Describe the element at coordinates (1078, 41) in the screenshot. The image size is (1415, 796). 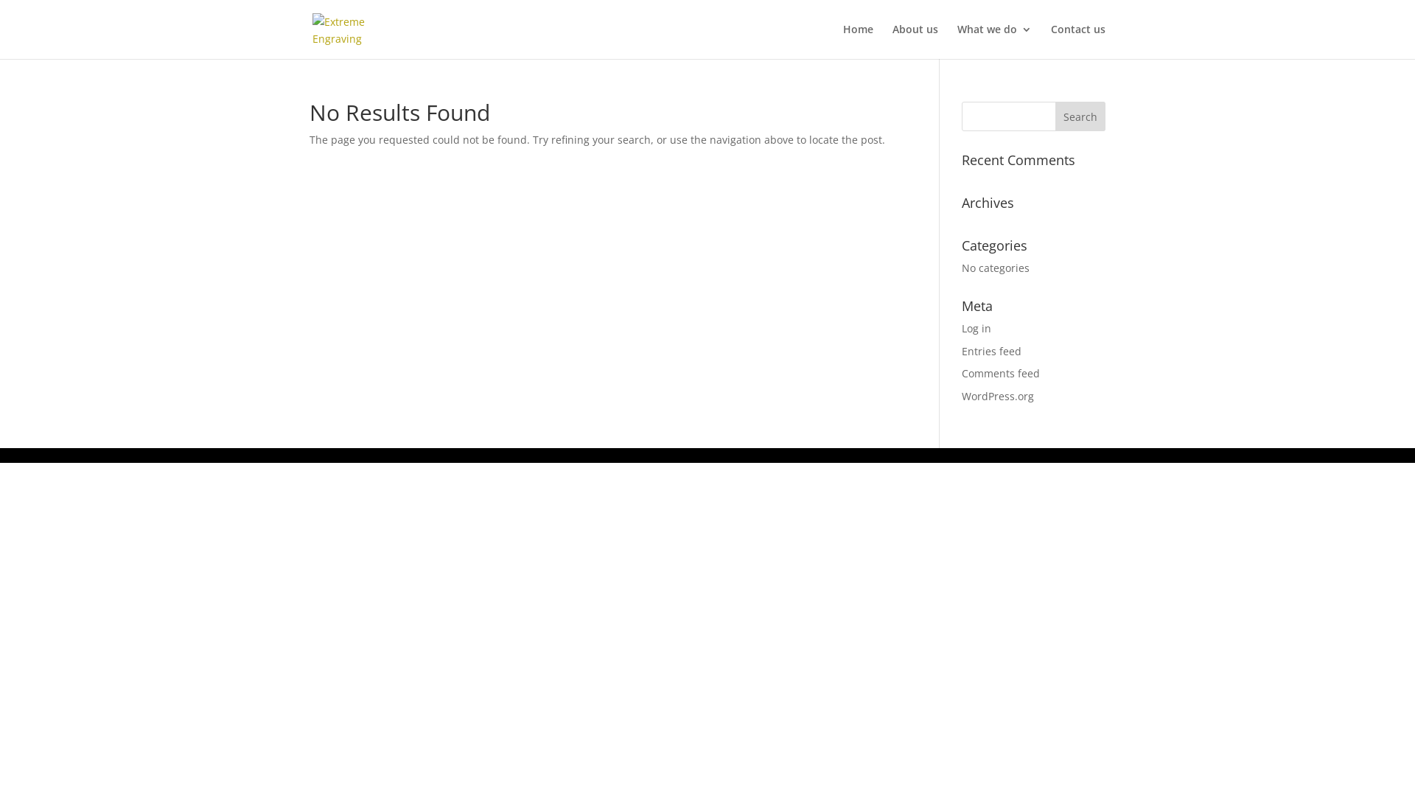
I see `Contact us` at that location.